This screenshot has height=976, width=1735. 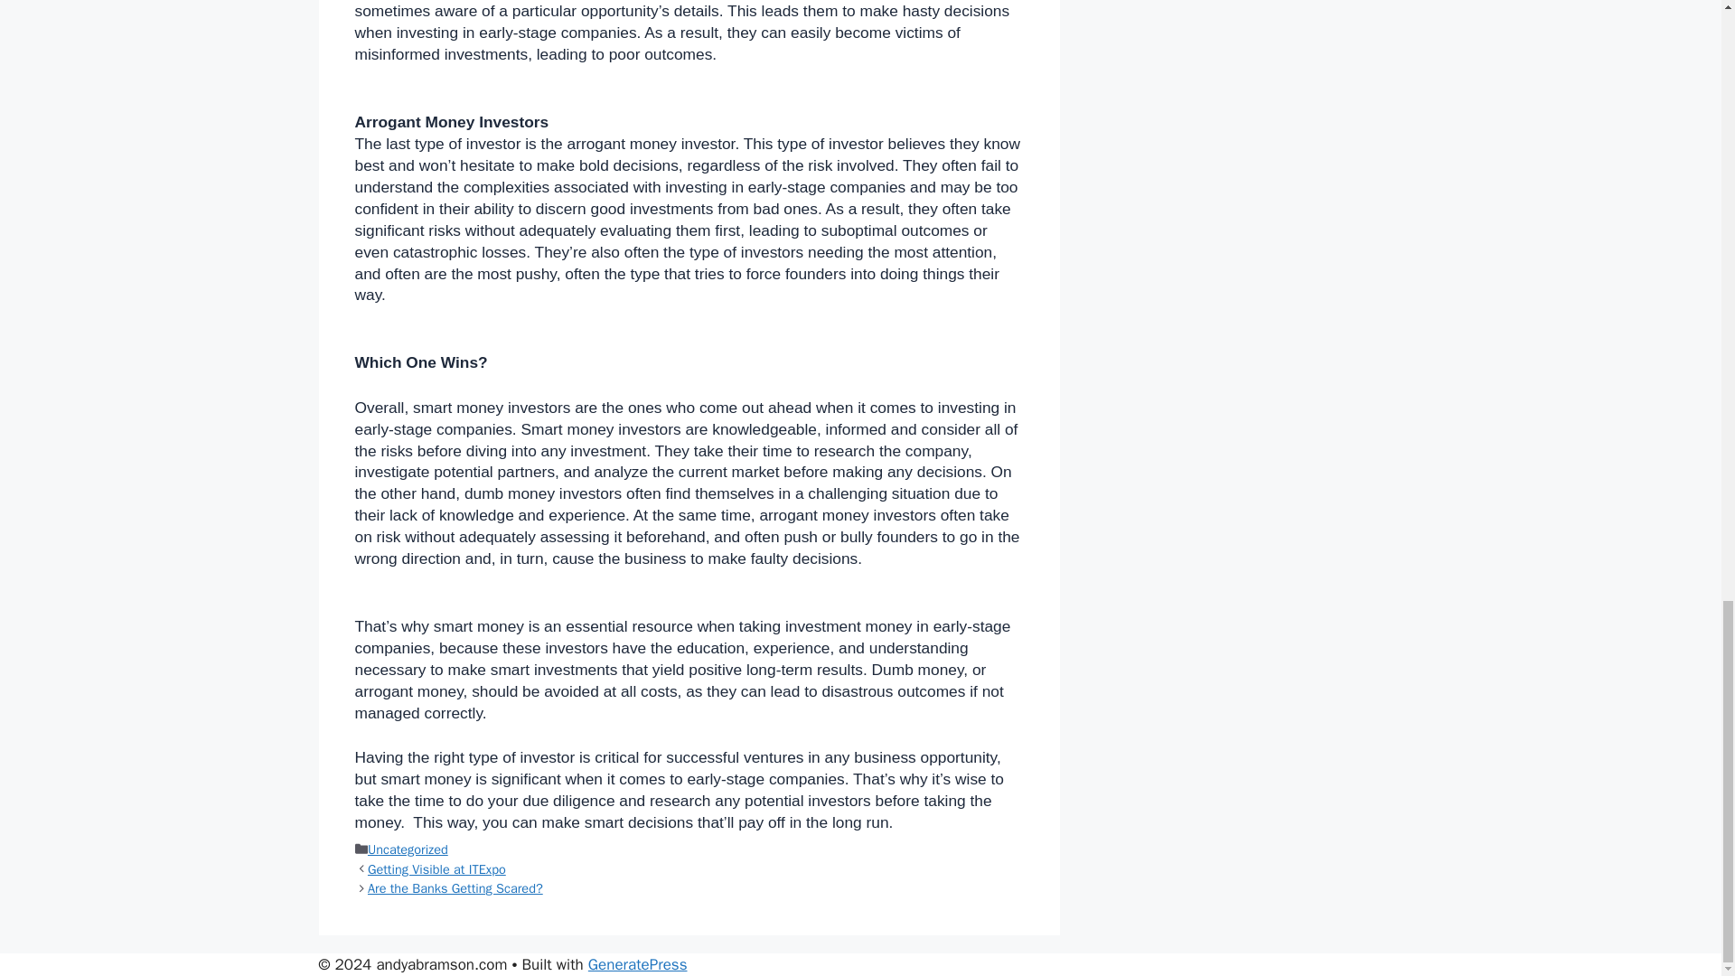 I want to click on GeneratePress, so click(x=637, y=964).